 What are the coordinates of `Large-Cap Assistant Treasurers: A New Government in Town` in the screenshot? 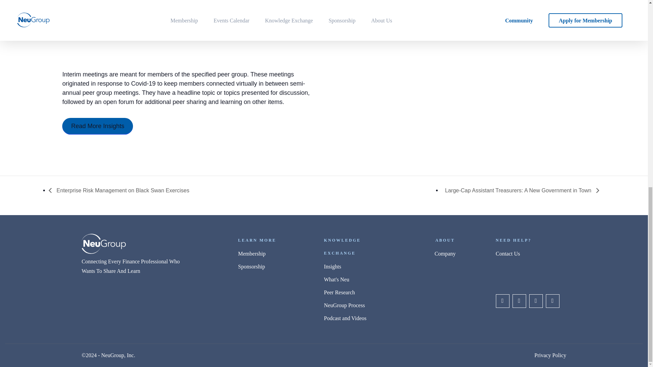 It's located at (520, 190).